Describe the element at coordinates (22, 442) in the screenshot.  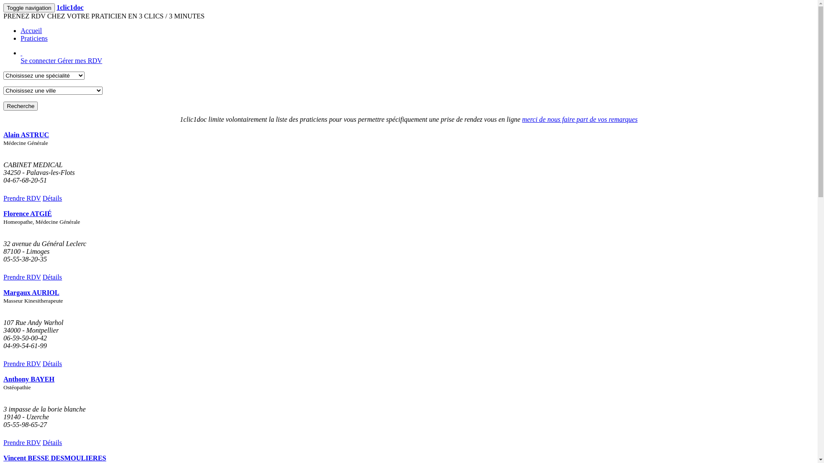
I see `Prendre RDV` at that location.